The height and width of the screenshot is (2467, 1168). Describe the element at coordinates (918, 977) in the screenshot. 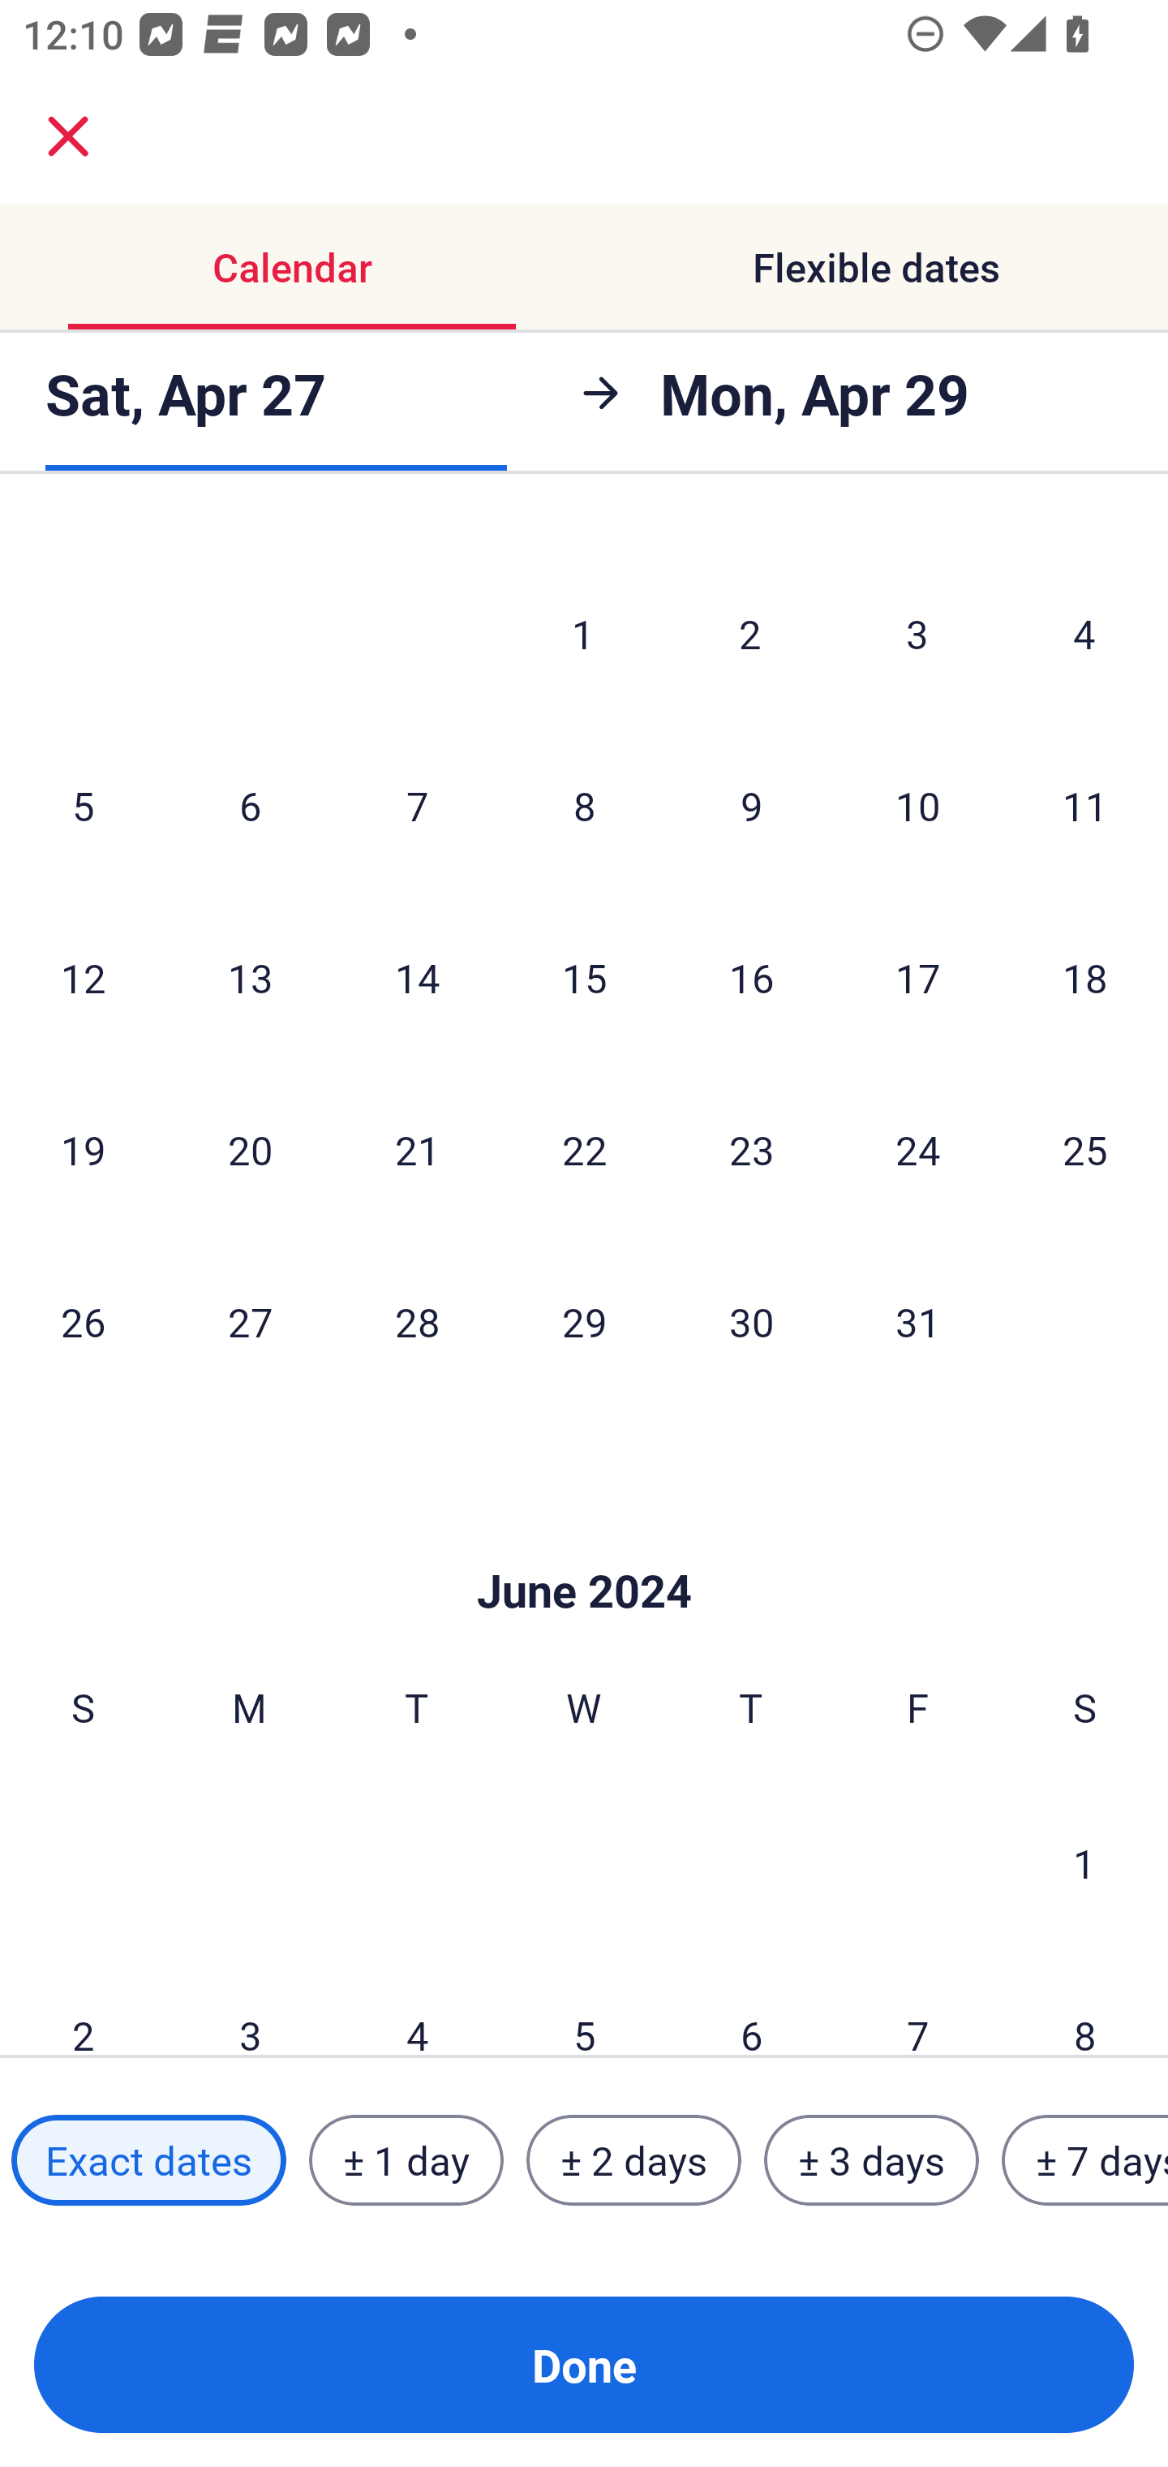

I see `17 Friday, May 17, 2024` at that location.